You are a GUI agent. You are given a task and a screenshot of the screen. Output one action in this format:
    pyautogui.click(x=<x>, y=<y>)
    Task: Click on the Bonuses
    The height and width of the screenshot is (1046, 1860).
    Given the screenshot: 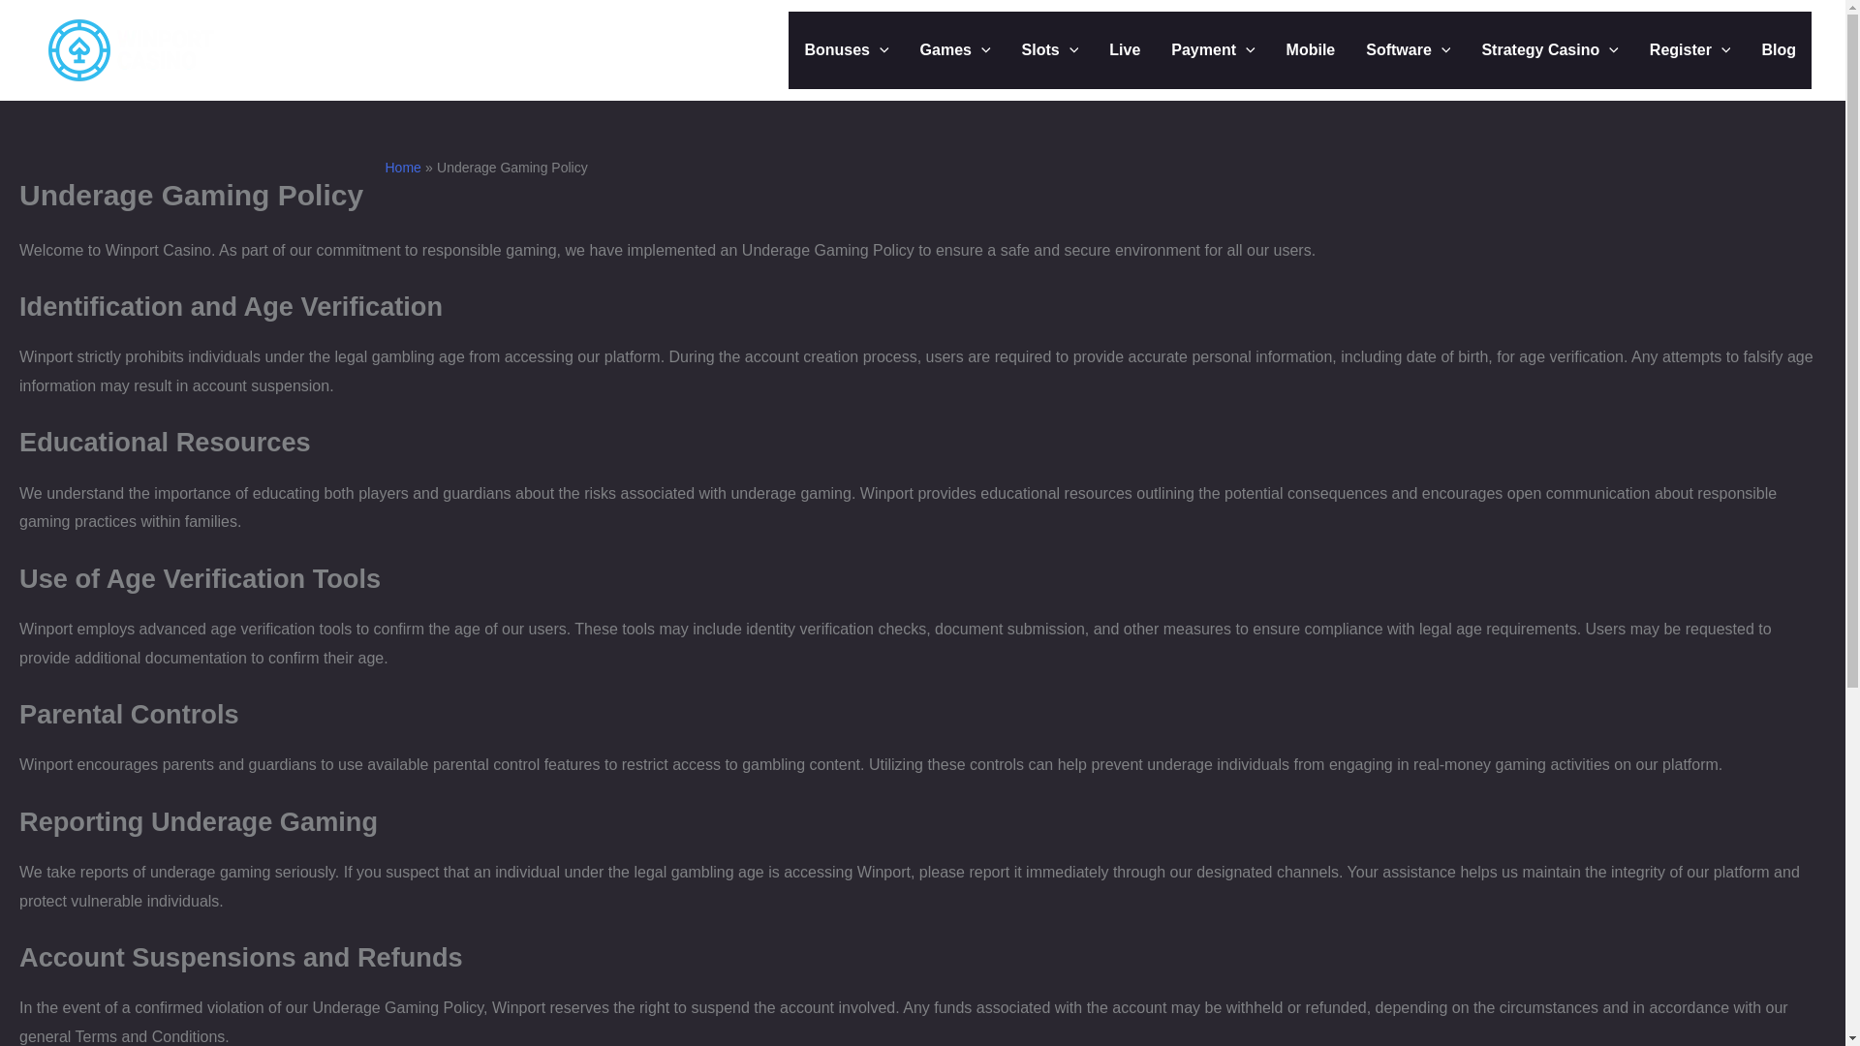 What is the action you would take?
    pyautogui.click(x=847, y=49)
    